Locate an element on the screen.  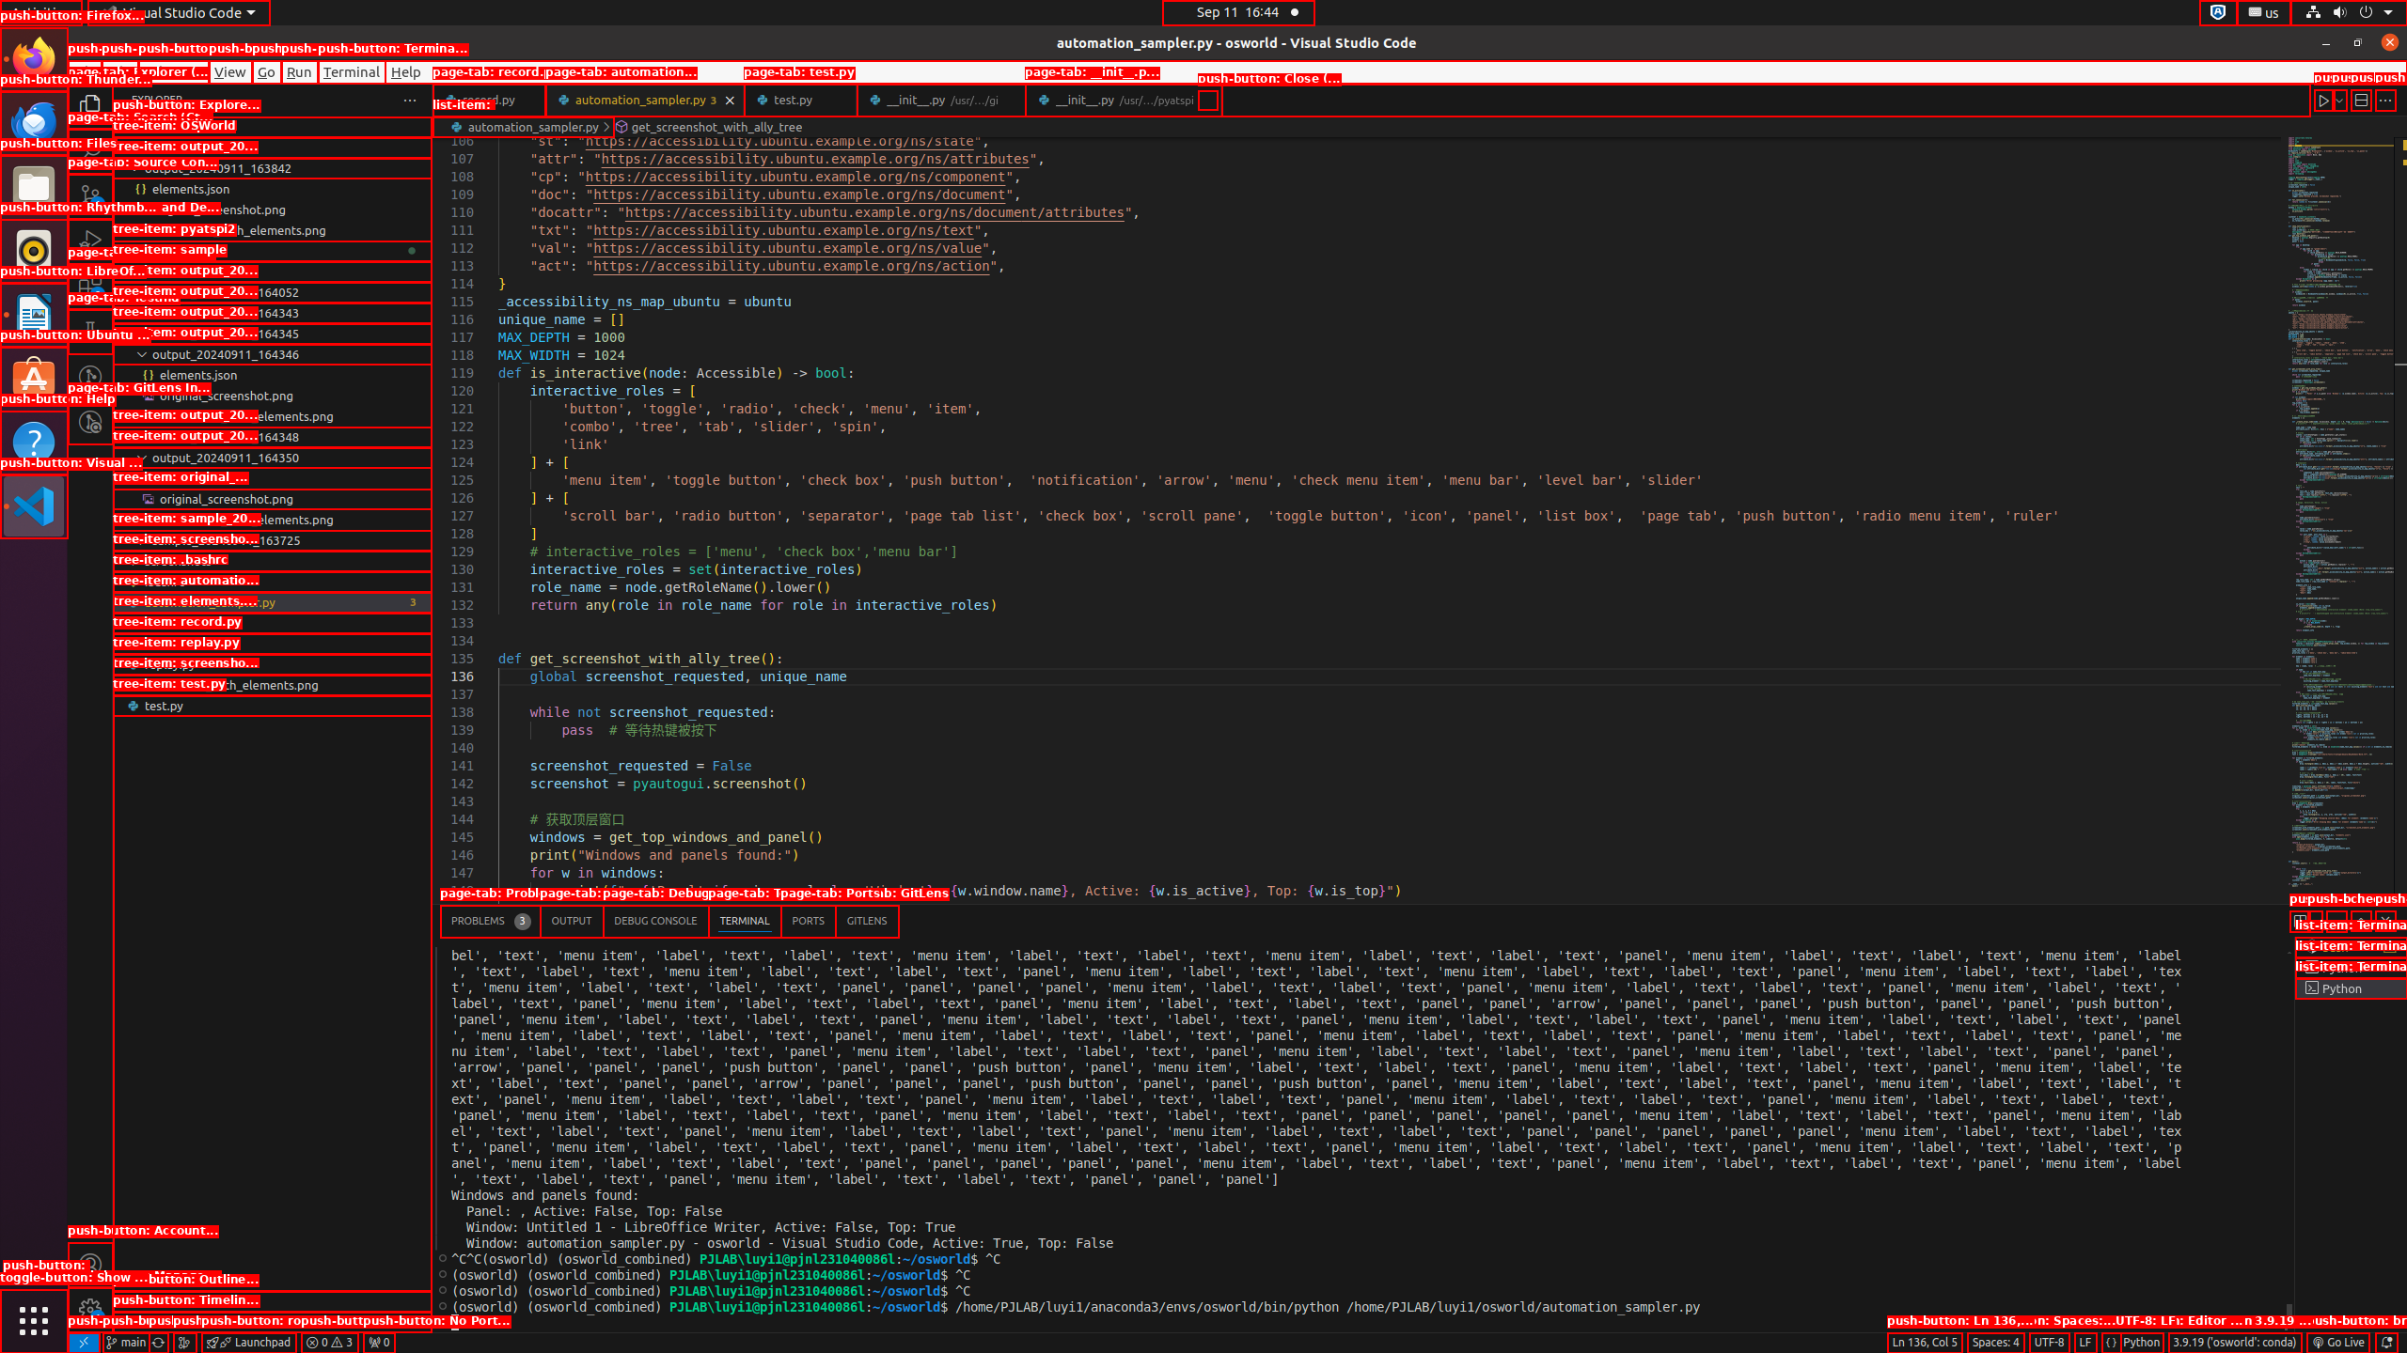
Source Control (Ctrl+Shift+G G) - 1 pending changes is located at coordinates (90, 195).